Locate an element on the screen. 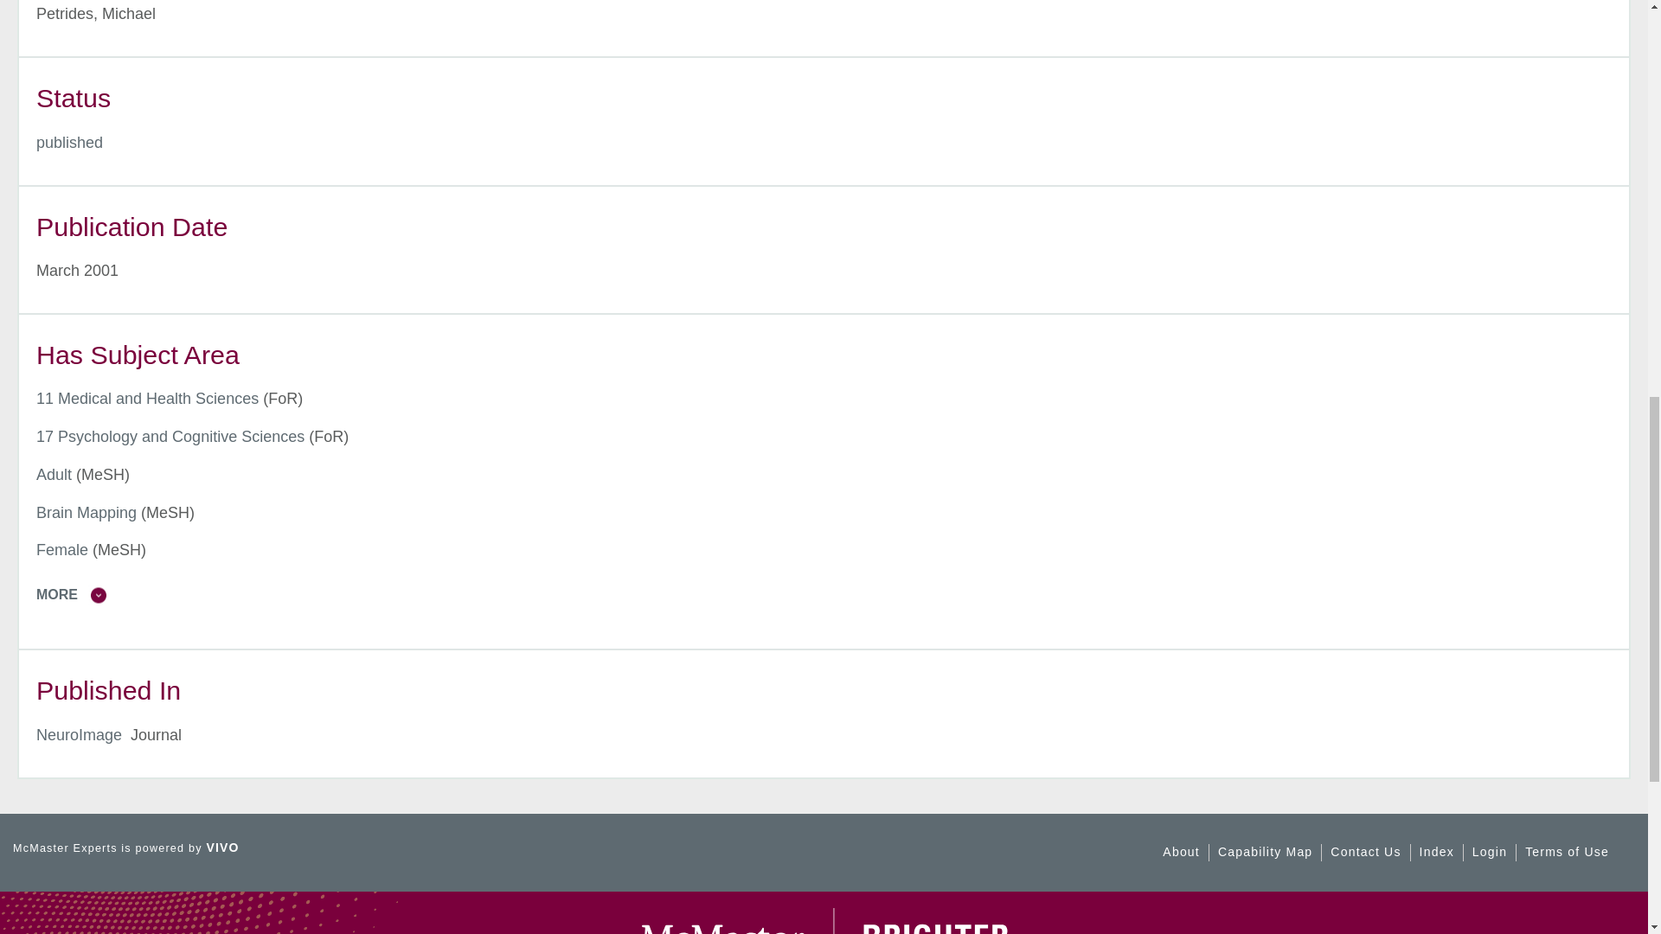  concept name is located at coordinates (54, 474).